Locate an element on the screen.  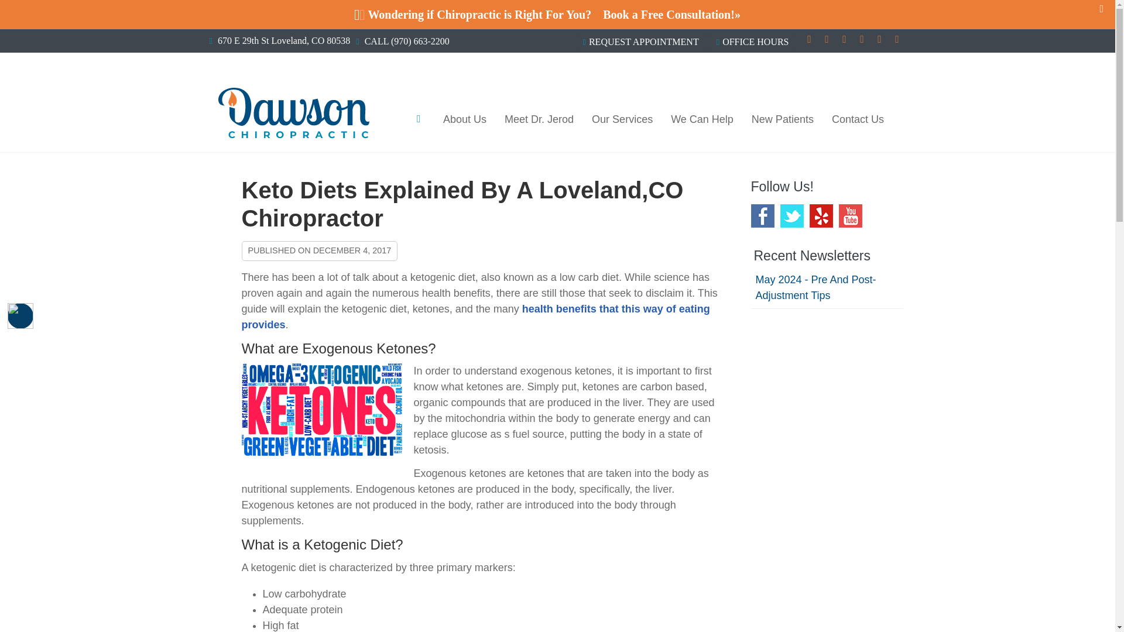
Accessibility Menu is located at coordinates (20, 316).